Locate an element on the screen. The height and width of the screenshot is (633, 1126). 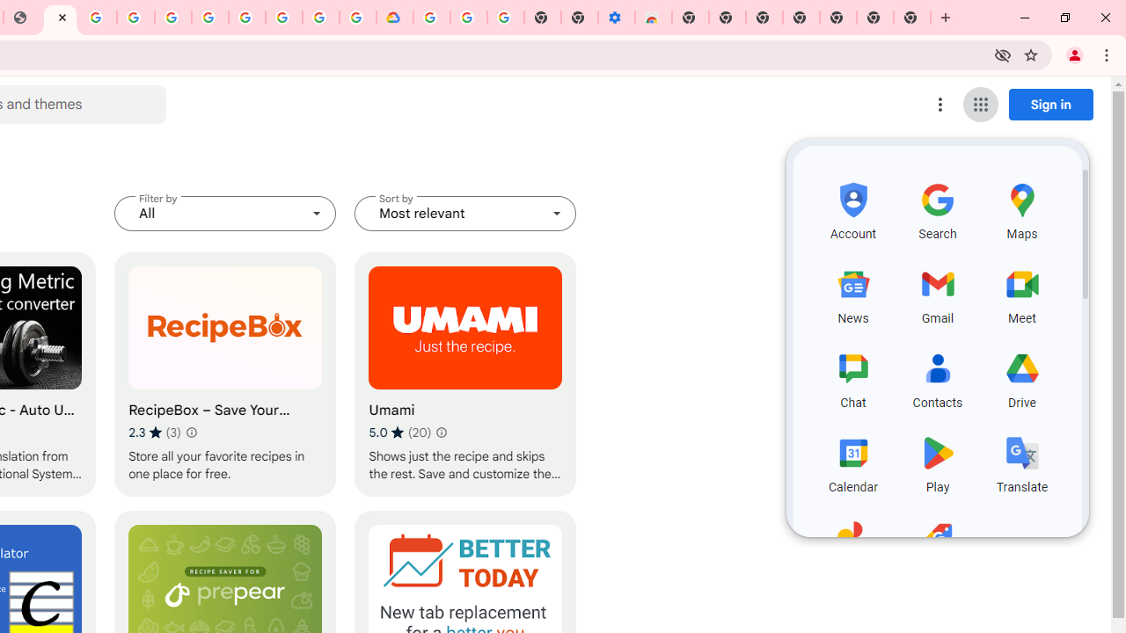
Average rating 2.3 out of 5 stars. 3 ratings. is located at coordinates (155, 432).